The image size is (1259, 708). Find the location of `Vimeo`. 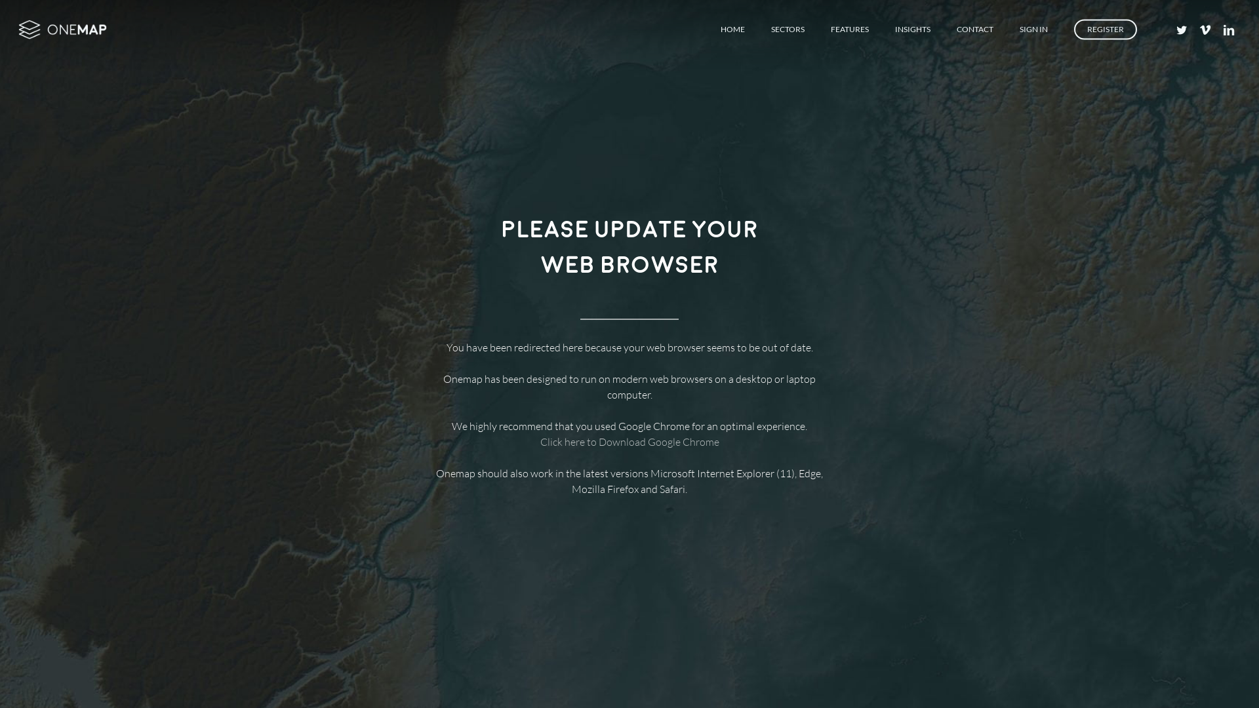

Vimeo is located at coordinates (1205, 30).